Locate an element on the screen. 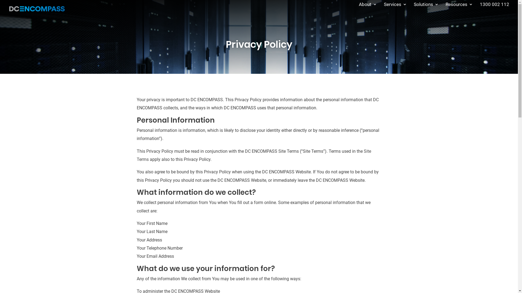 This screenshot has height=293, width=522. Services is located at coordinates (395, 9).